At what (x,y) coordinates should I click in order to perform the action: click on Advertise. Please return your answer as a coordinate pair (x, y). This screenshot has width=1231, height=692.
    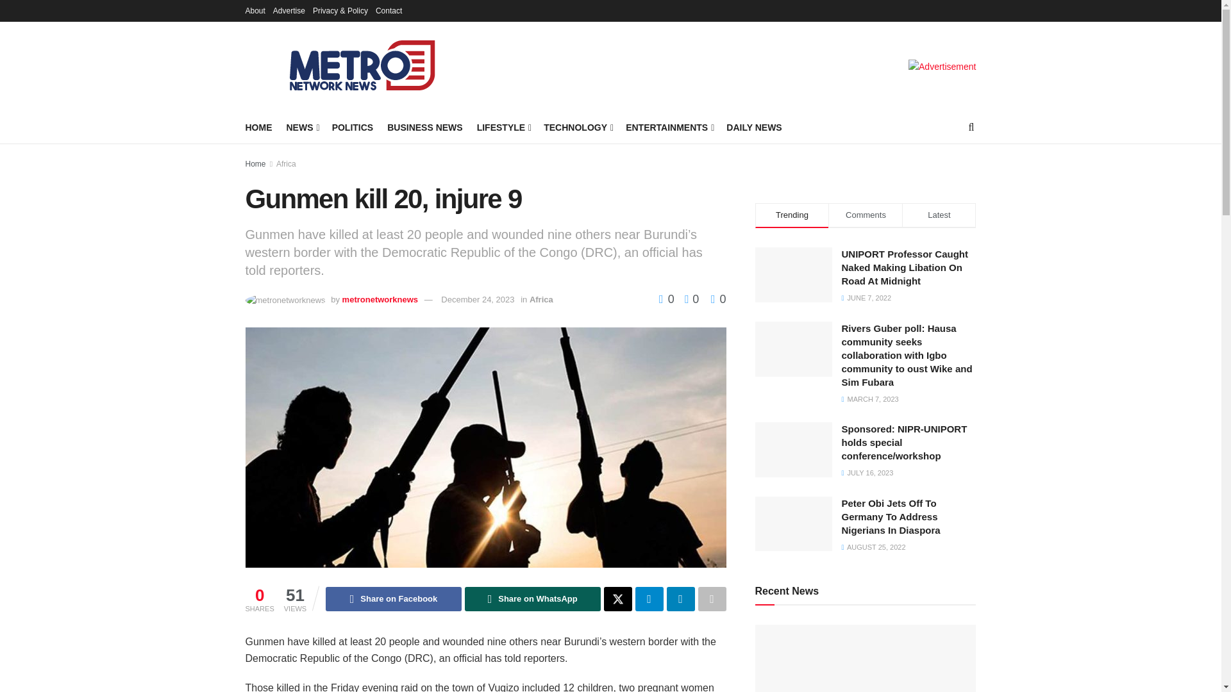
    Looking at the image, I should click on (289, 10).